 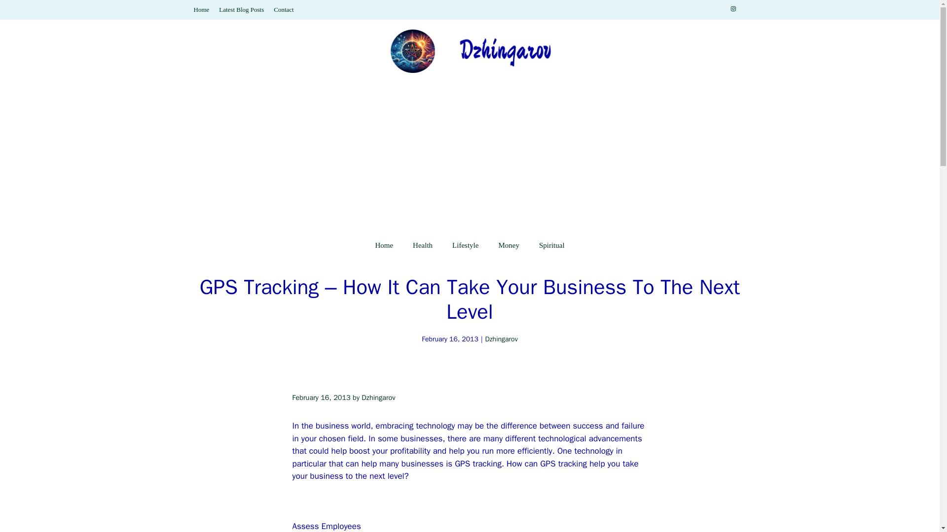 I want to click on Lifestyle, so click(x=465, y=245).